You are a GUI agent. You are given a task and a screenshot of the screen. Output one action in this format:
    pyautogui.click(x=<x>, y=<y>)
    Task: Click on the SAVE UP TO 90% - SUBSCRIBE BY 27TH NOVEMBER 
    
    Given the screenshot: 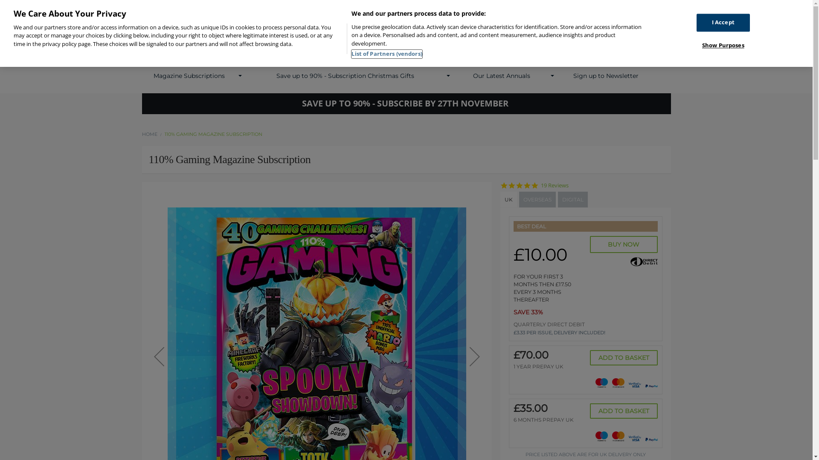 What is the action you would take?
    pyautogui.click(x=406, y=104)
    